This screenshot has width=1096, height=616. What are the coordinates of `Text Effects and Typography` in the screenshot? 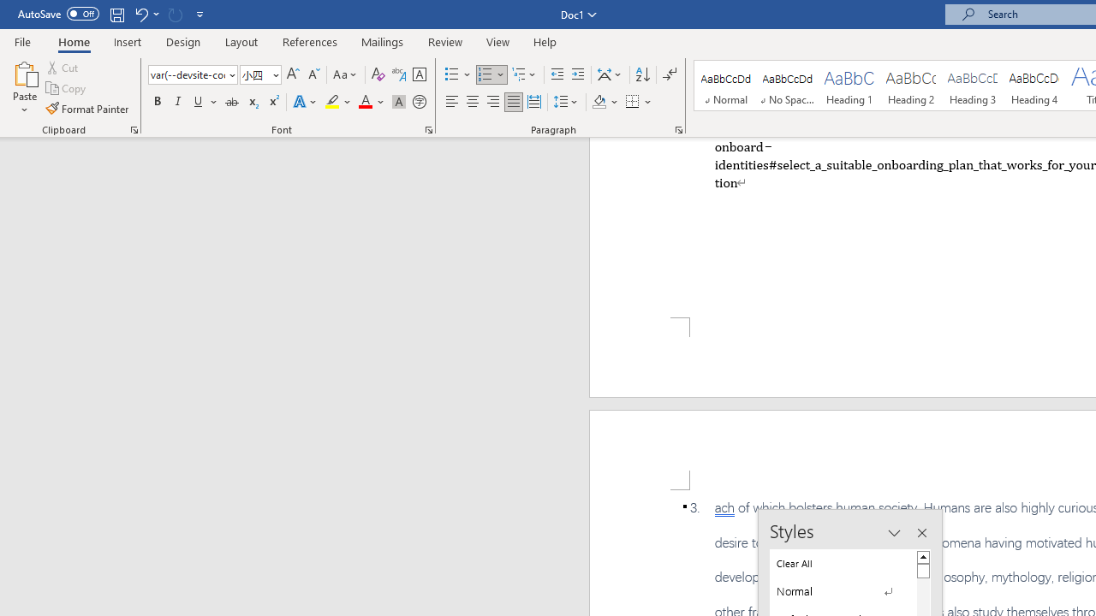 It's located at (306, 103).